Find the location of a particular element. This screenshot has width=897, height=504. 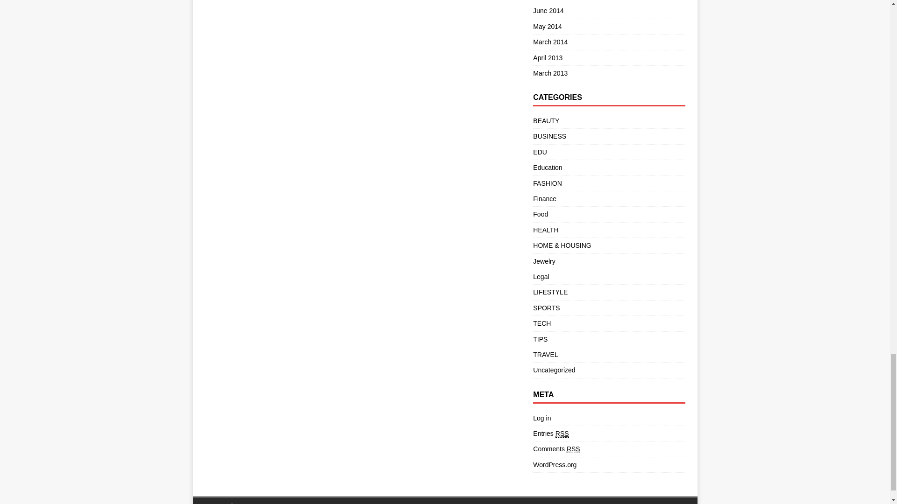

Really Simple Syndication is located at coordinates (574, 449).